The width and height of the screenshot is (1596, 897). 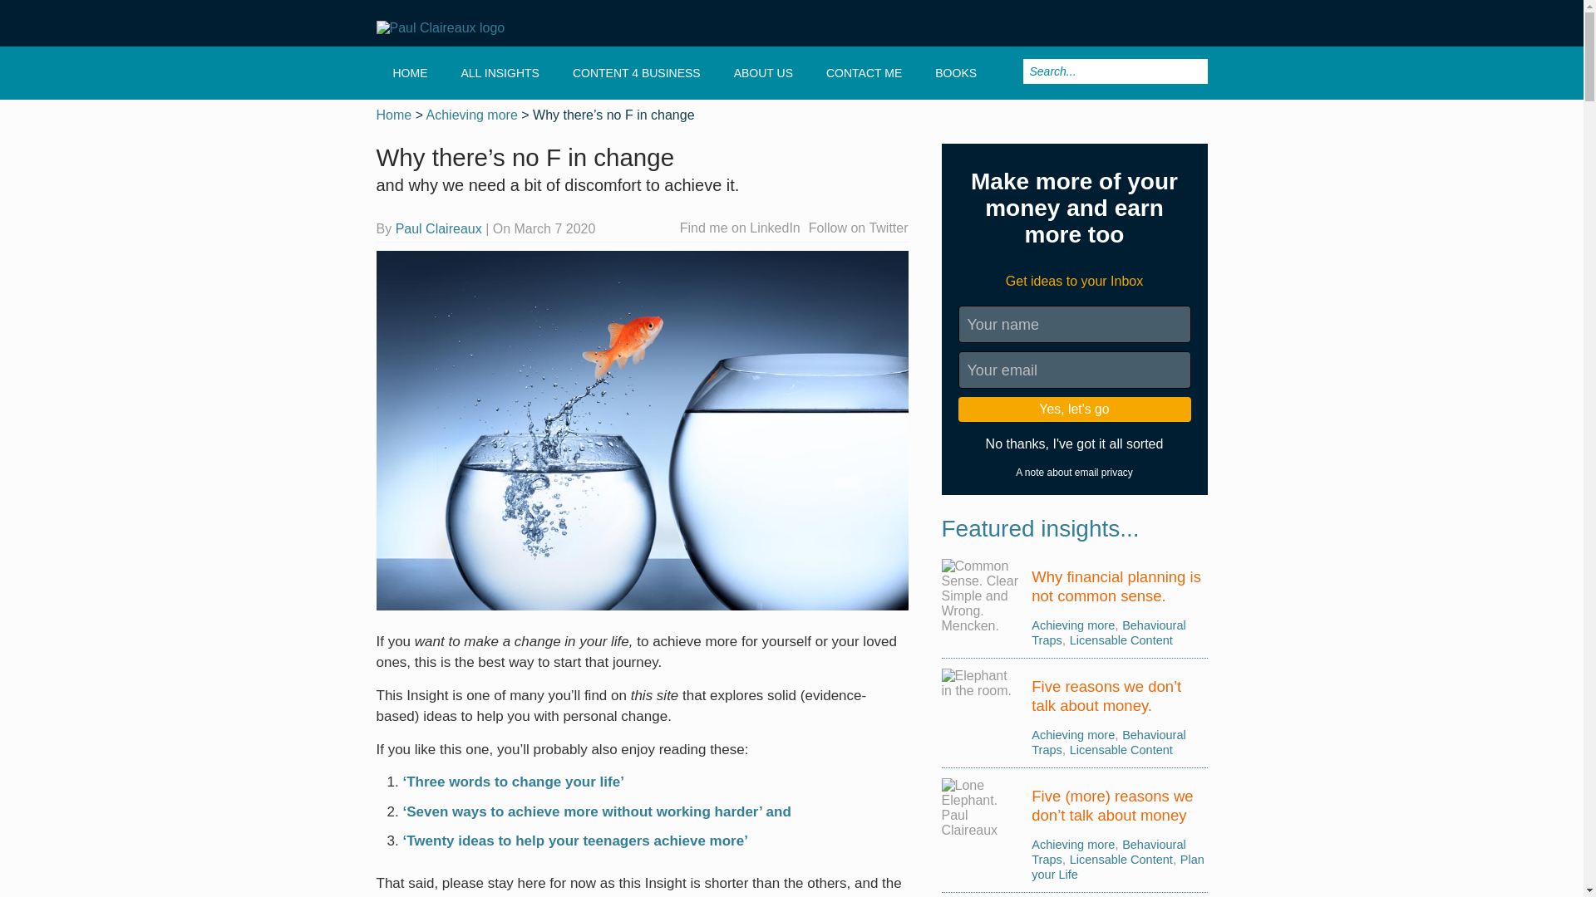 I want to click on CONTENT 4 BUSINESS, so click(x=636, y=73).